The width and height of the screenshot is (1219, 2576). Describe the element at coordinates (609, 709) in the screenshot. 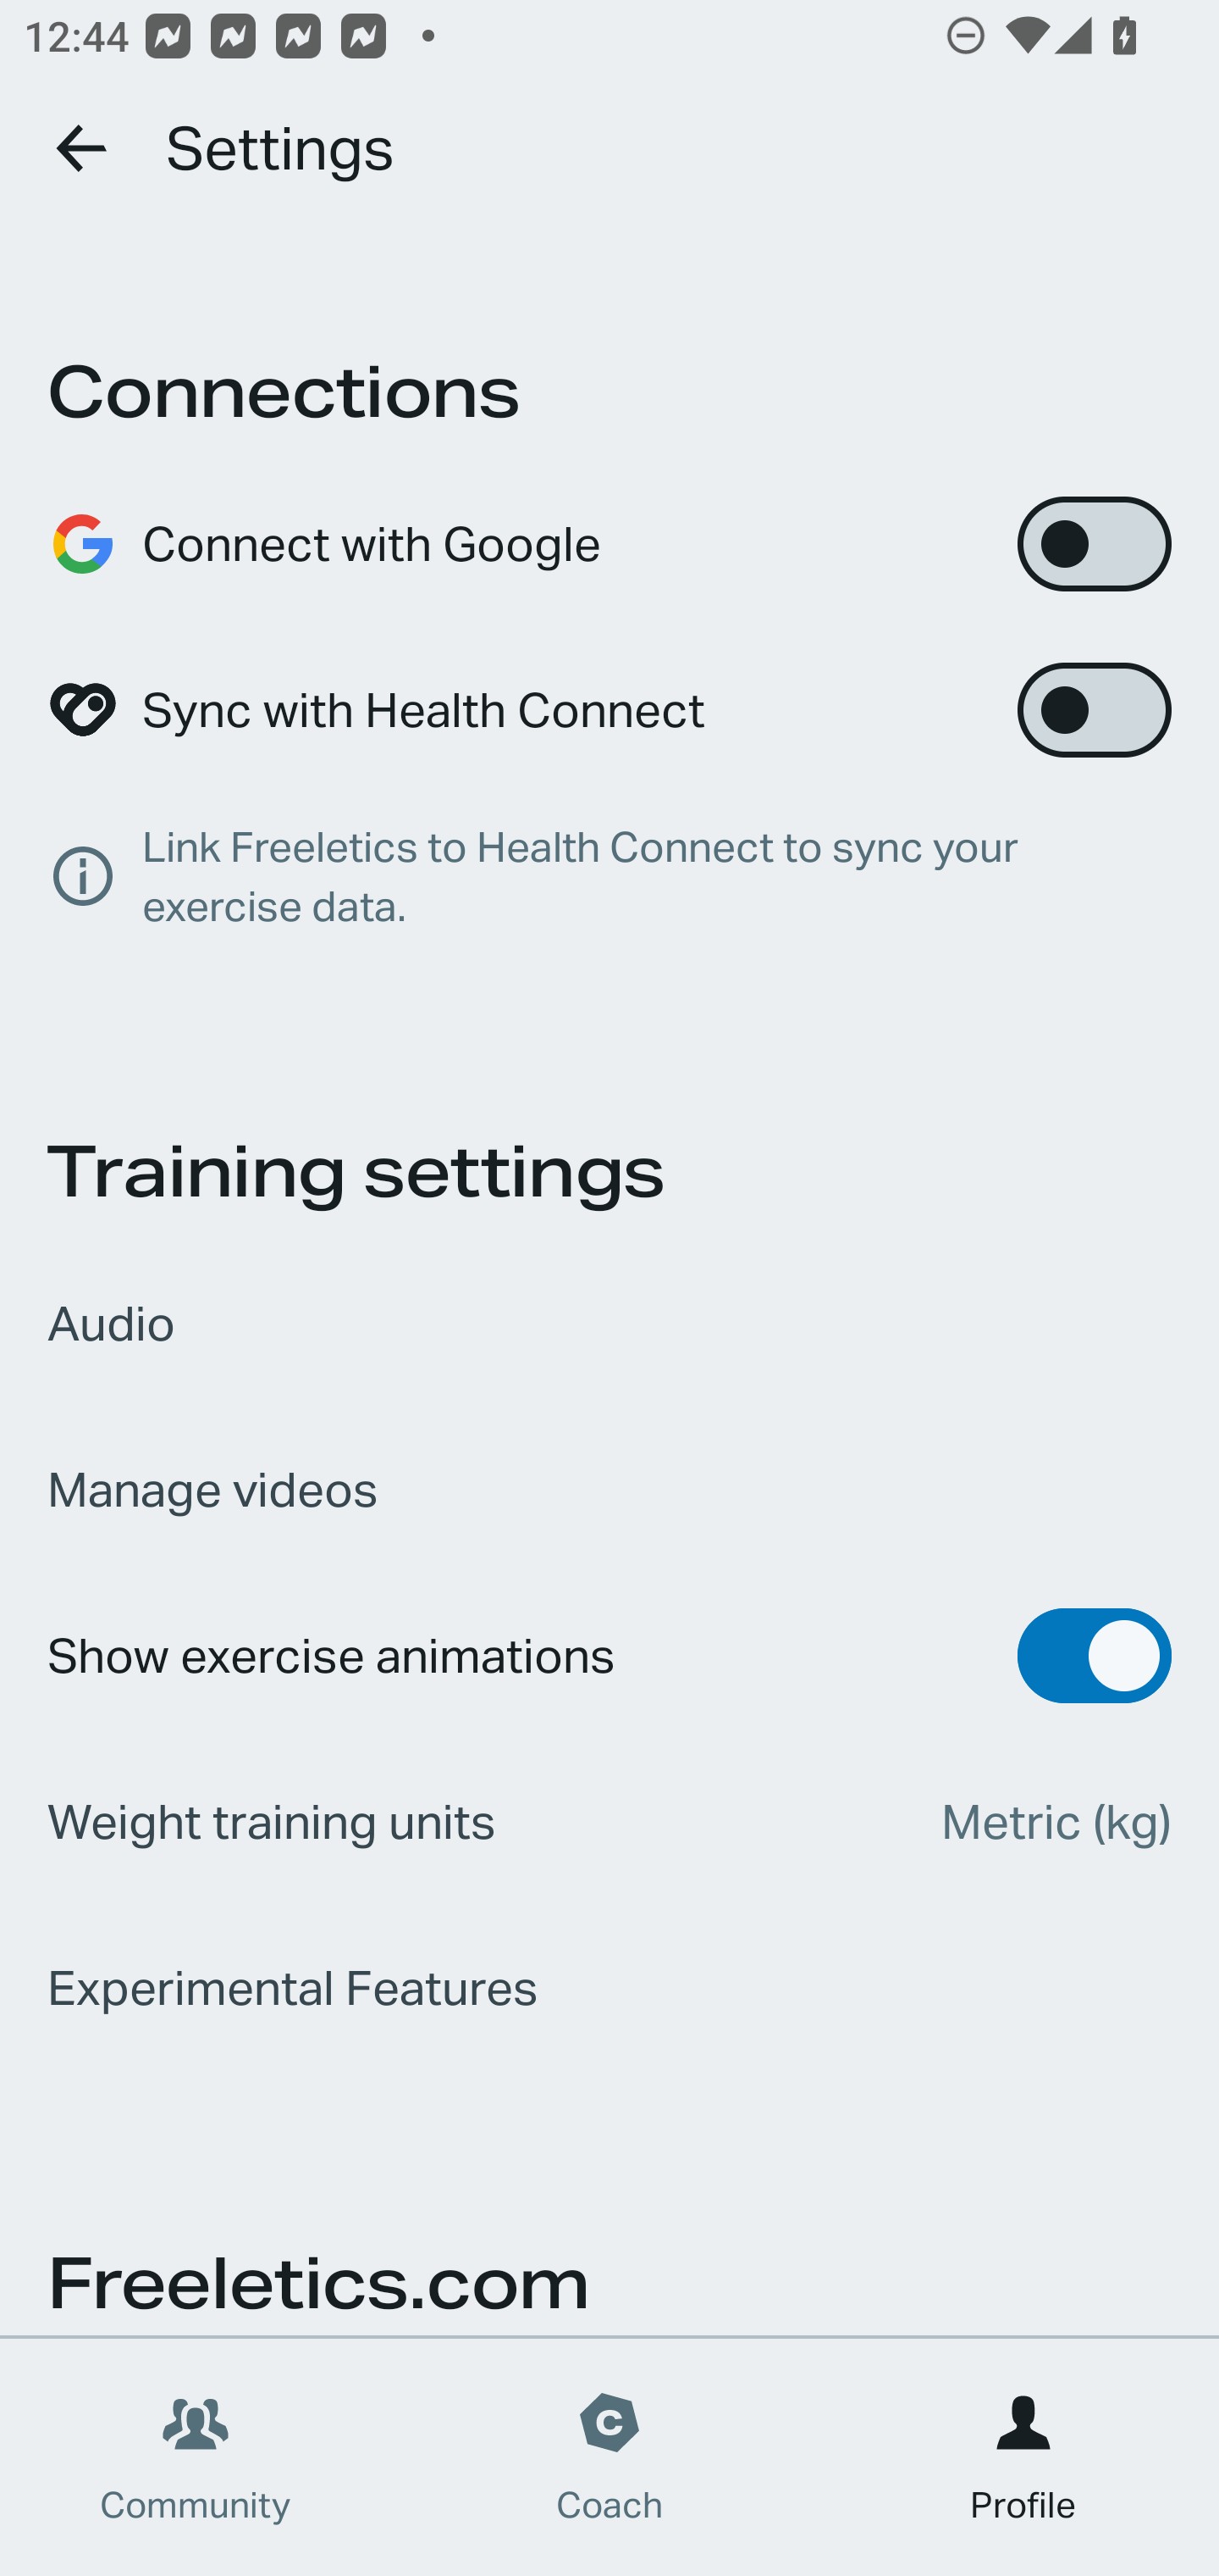

I see `Sync with Health Connect` at that location.